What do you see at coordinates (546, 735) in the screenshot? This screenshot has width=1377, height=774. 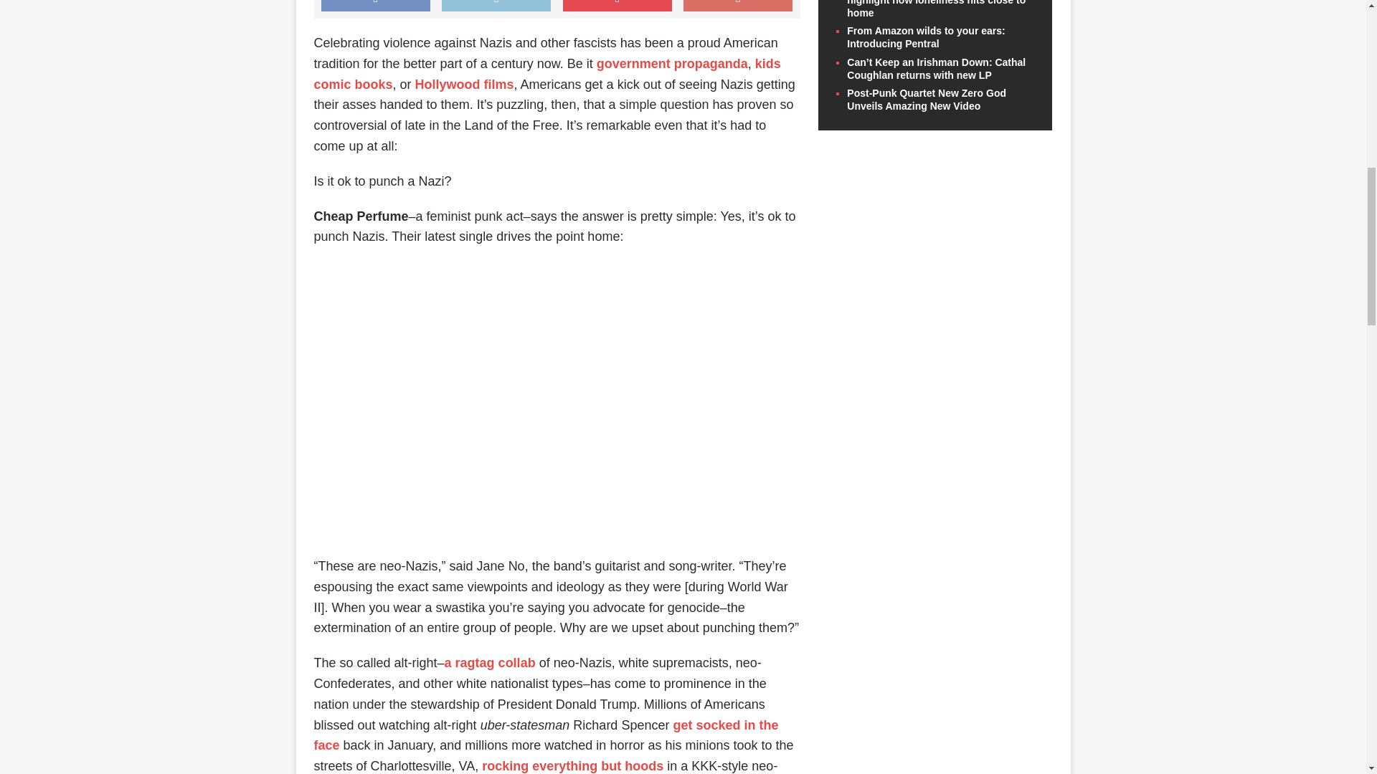 I see `get socked in the face` at bounding box center [546, 735].